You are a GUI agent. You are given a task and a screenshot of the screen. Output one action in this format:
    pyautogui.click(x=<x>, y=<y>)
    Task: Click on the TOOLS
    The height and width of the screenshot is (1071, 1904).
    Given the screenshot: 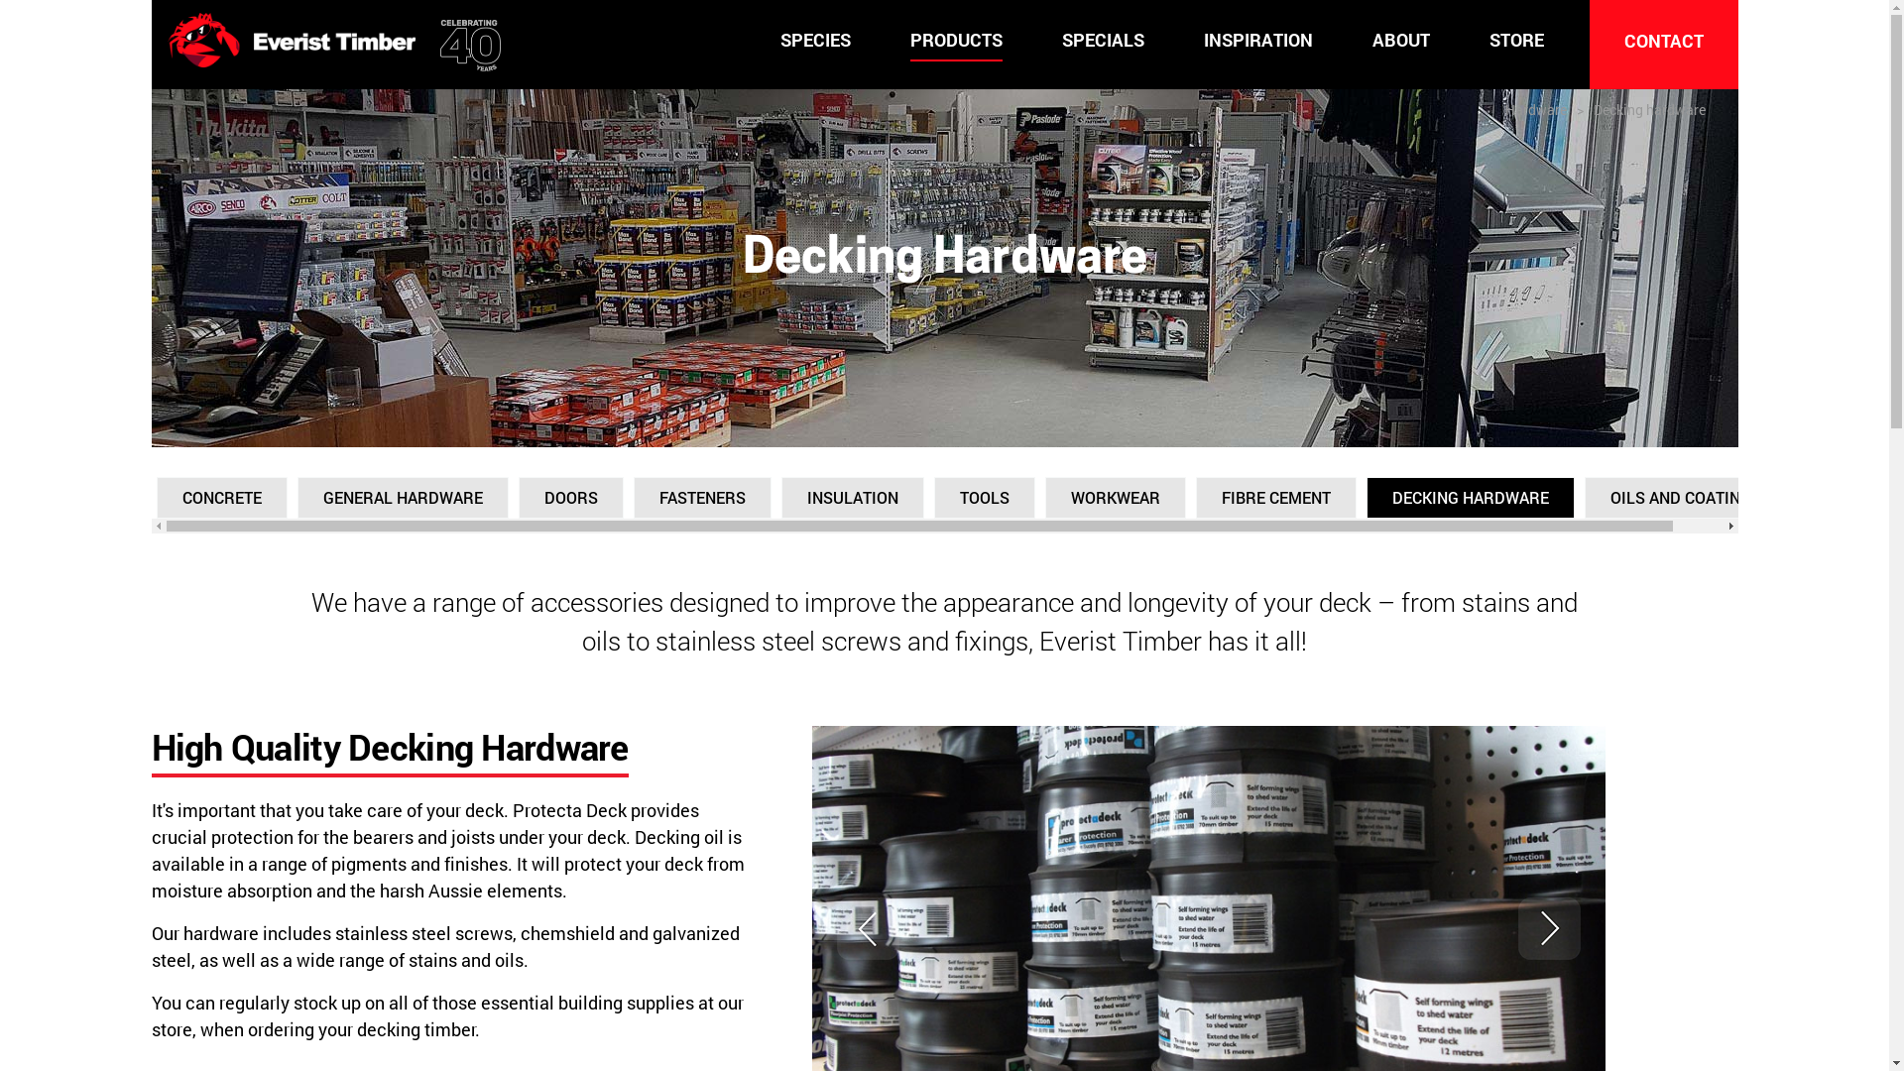 What is the action you would take?
    pyautogui.click(x=985, y=498)
    